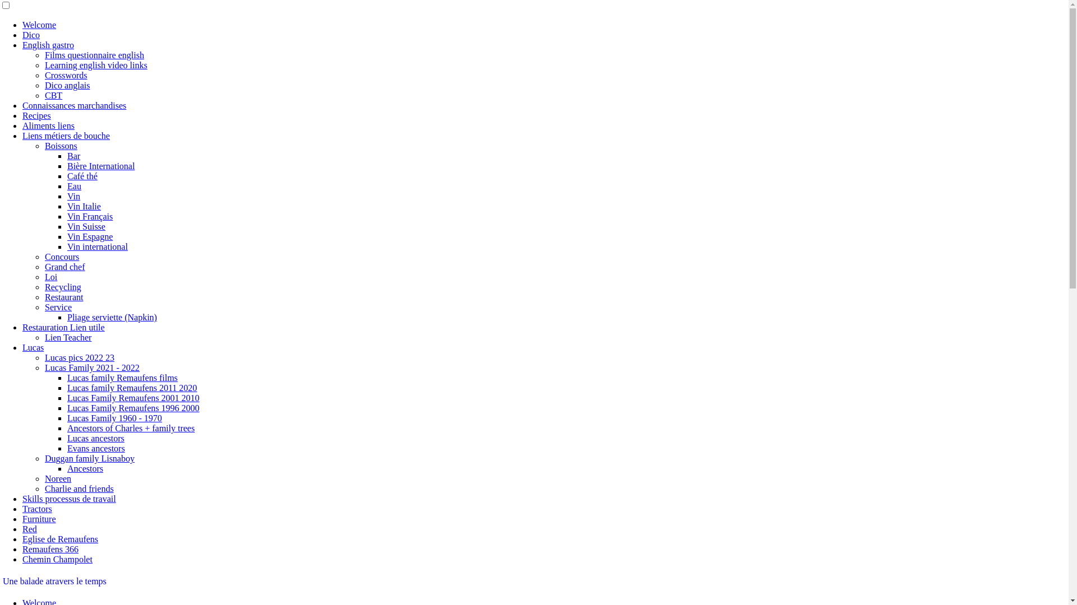 Image resolution: width=1077 pixels, height=605 pixels. What do you see at coordinates (64, 297) in the screenshot?
I see `Restaurant` at bounding box center [64, 297].